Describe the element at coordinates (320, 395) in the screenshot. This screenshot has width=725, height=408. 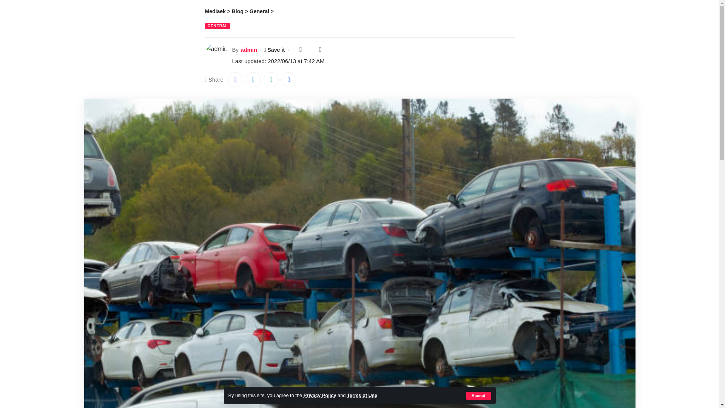
I see `Privacy Policy` at that location.